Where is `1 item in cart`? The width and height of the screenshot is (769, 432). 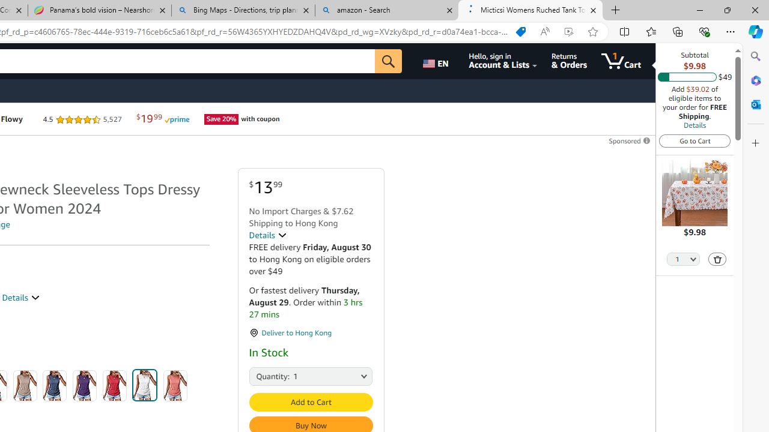 1 item in cart is located at coordinates (621, 61).